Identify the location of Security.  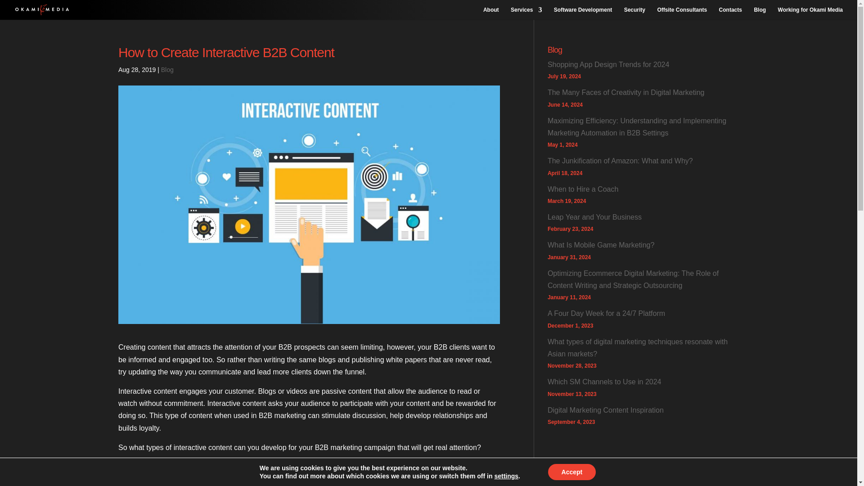
(634, 13).